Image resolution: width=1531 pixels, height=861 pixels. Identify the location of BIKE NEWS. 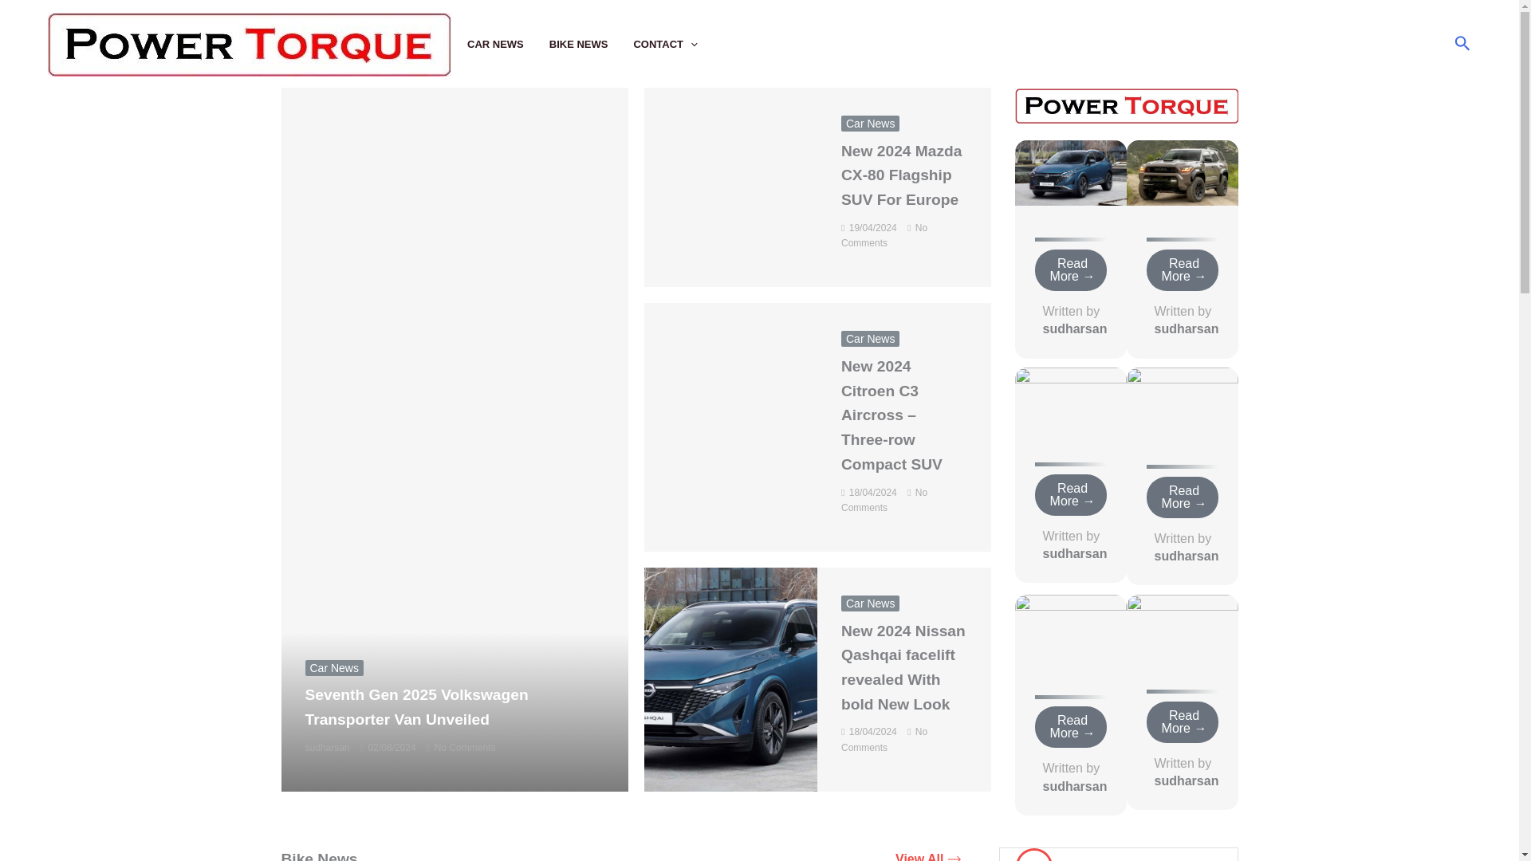
(592, 45).